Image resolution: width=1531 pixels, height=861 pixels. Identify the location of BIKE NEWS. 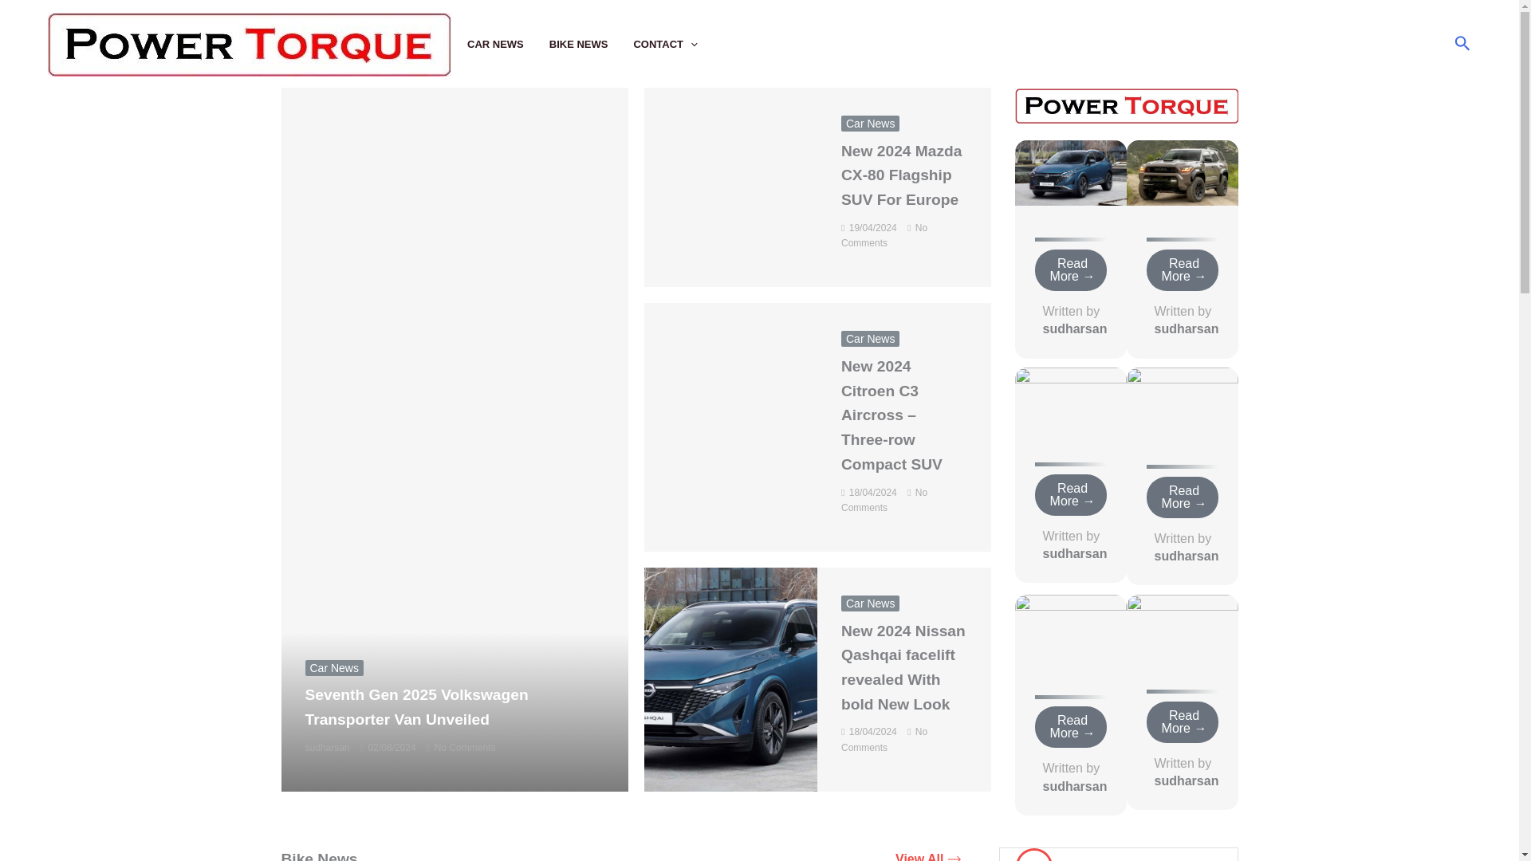
(592, 45).